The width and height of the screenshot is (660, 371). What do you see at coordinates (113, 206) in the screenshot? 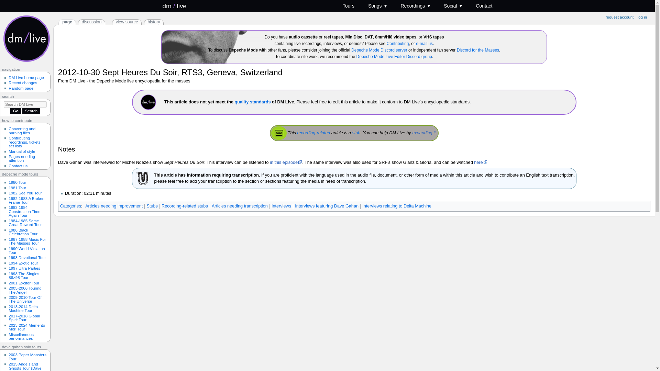
I see `Category:Articles needing improvement` at bounding box center [113, 206].